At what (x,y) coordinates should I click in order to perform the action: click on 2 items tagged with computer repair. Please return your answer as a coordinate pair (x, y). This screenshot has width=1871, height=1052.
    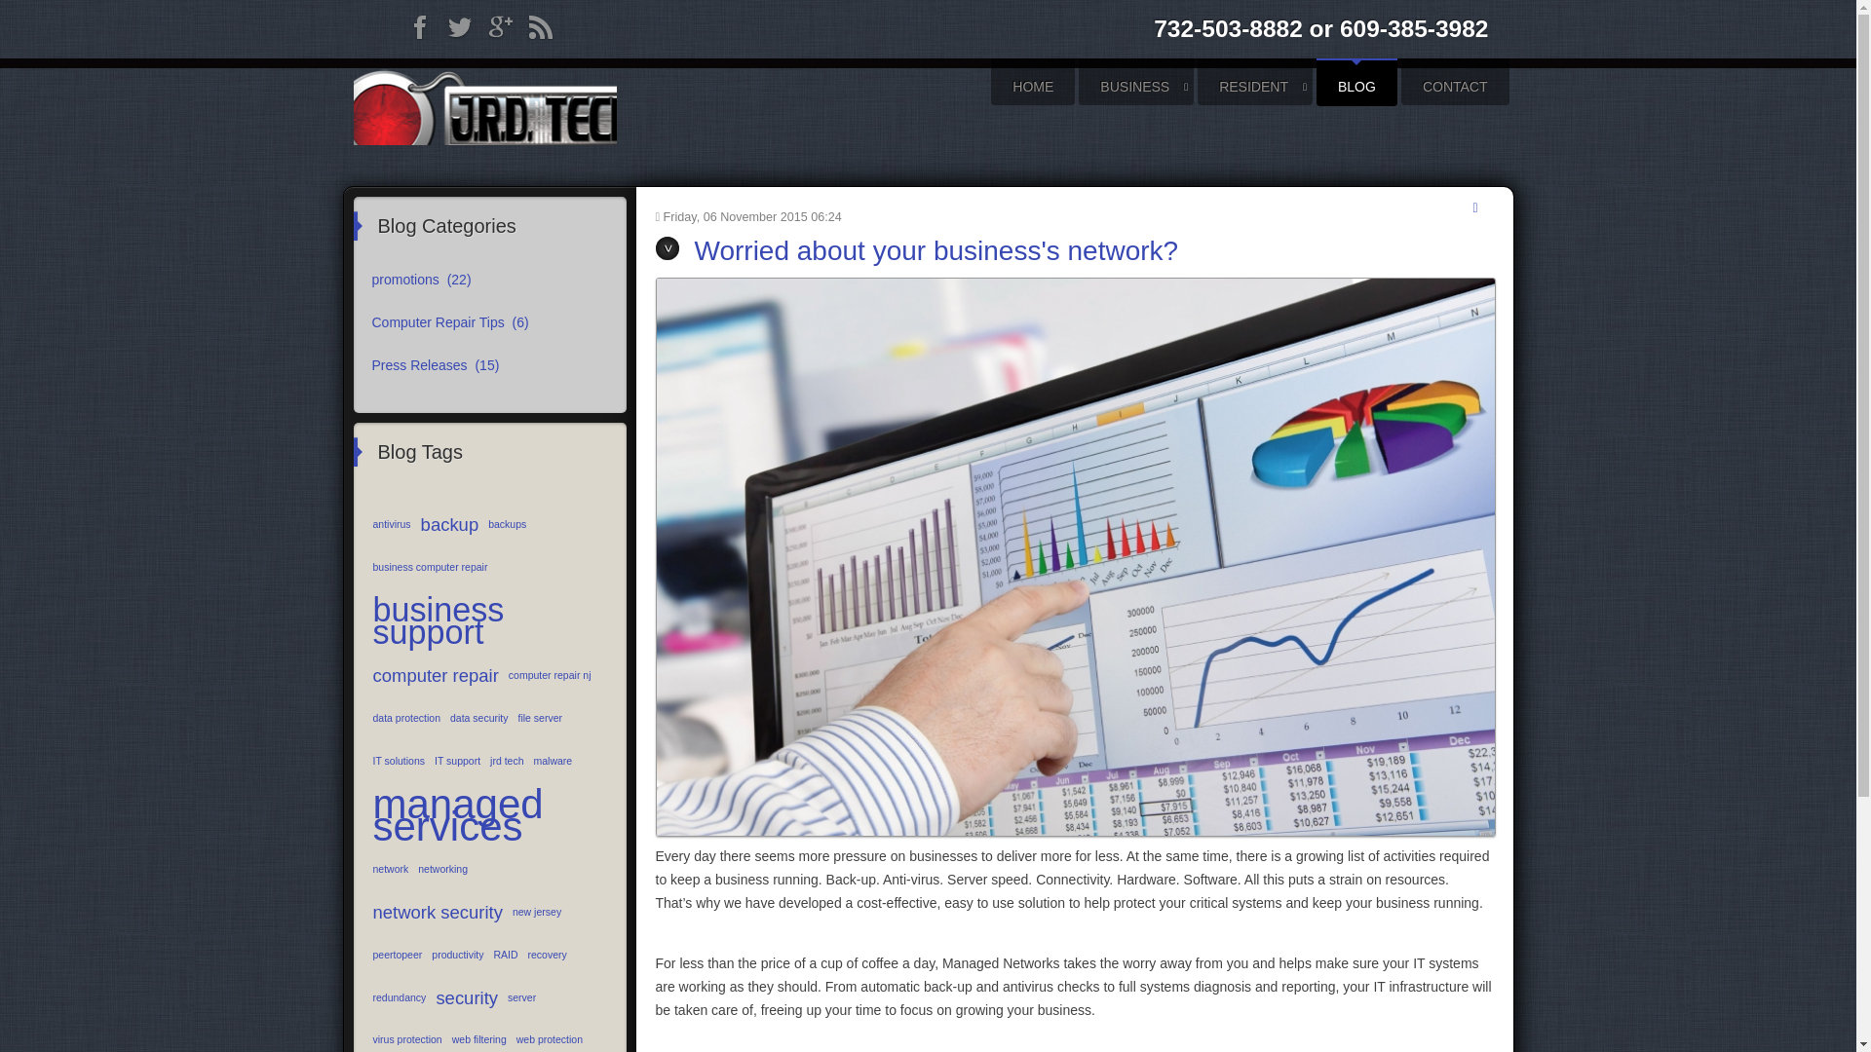
    Looking at the image, I should click on (436, 676).